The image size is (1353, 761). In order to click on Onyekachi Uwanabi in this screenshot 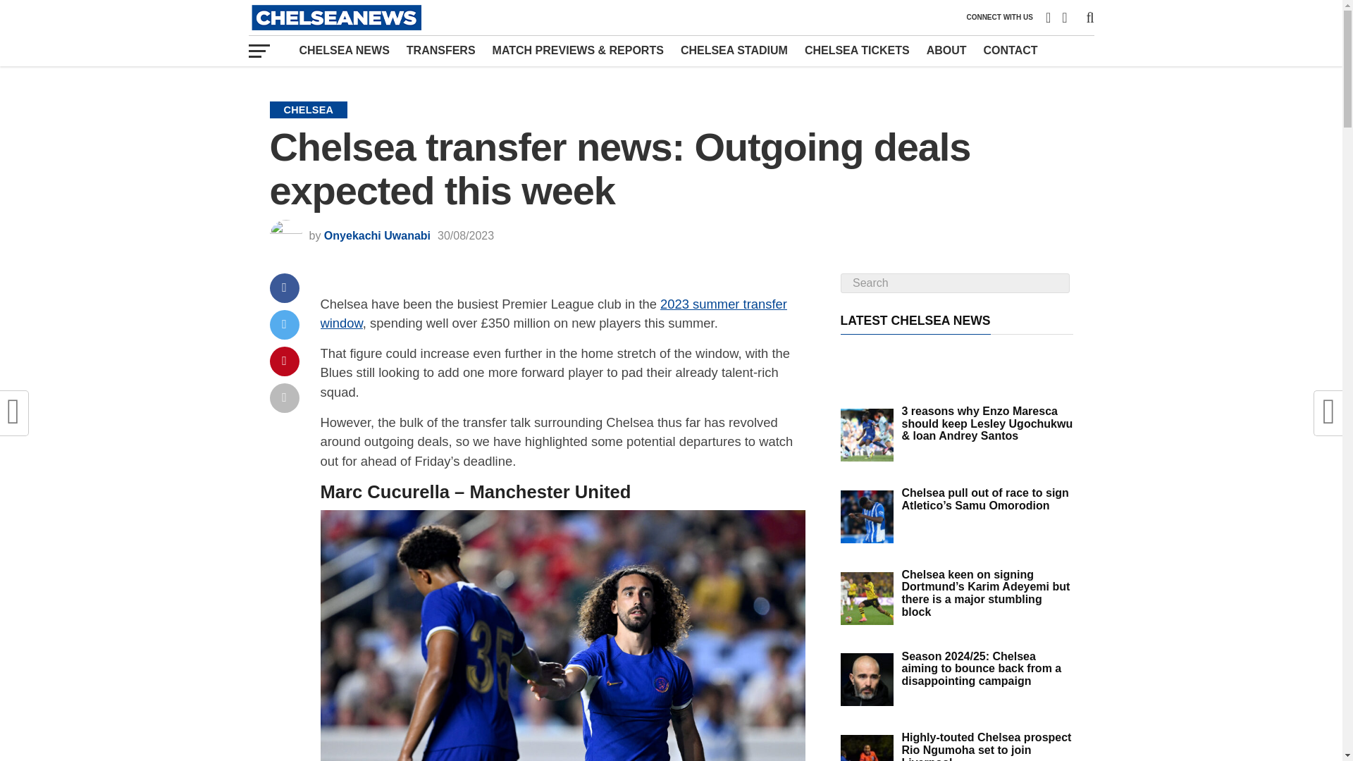, I will do `click(377, 235)`.